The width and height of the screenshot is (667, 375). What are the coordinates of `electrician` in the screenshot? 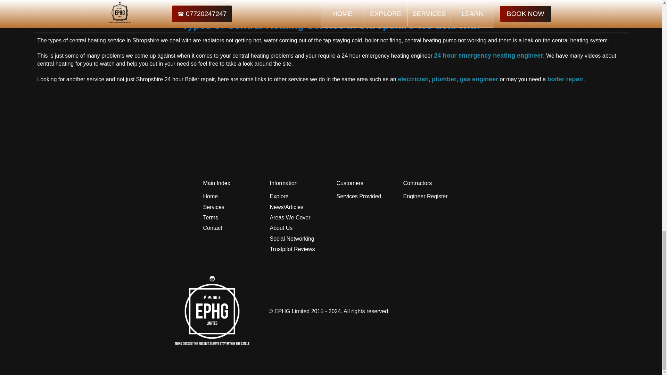 It's located at (413, 79).